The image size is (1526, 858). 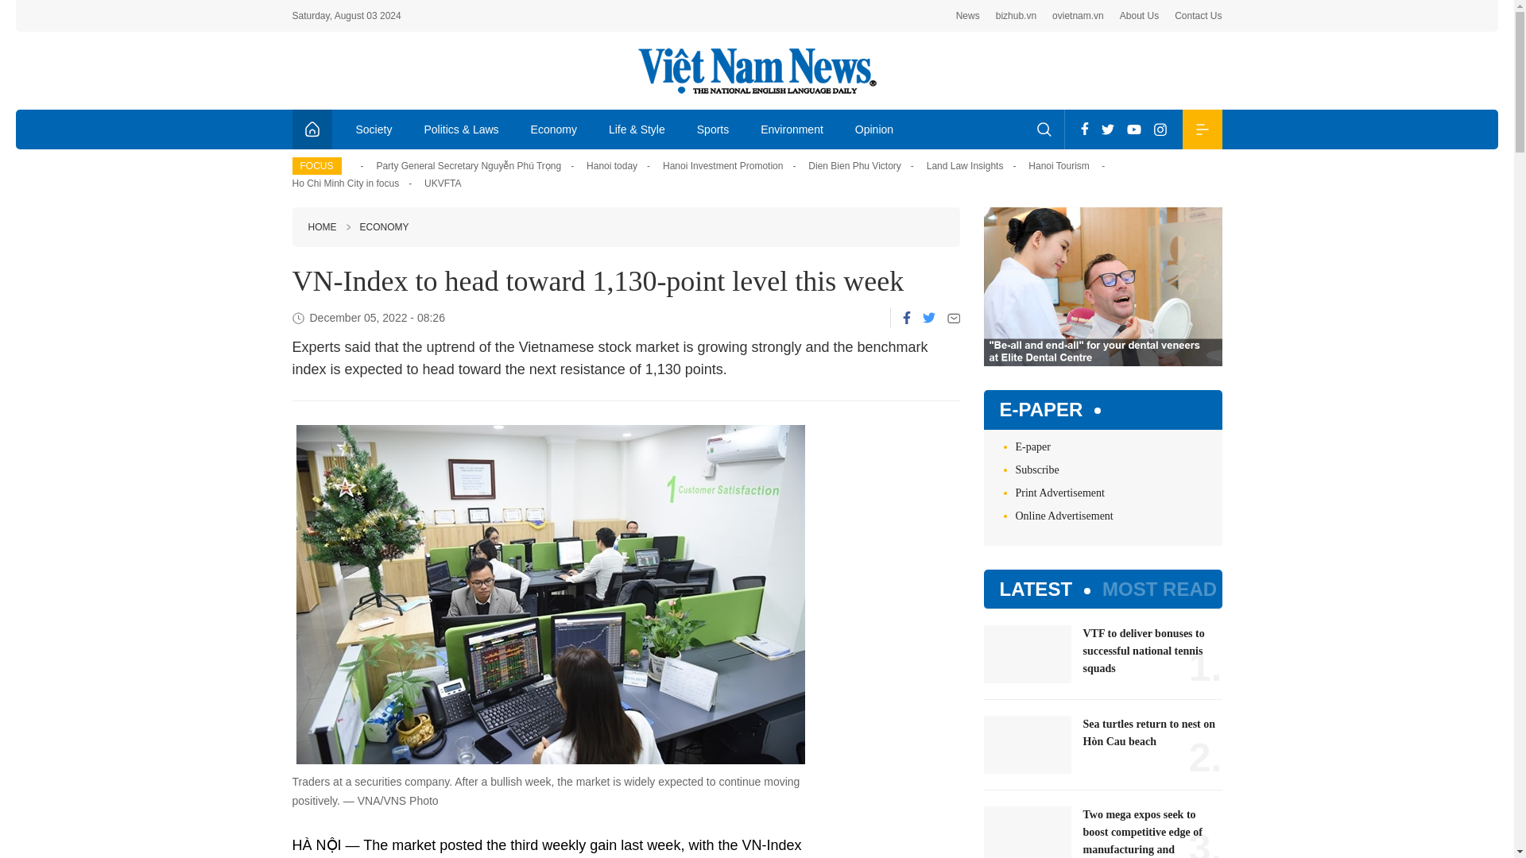 What do you see at coordinates (874, 129) in the screenshot?
I see `Opinion` at bounding box center [874, 129].